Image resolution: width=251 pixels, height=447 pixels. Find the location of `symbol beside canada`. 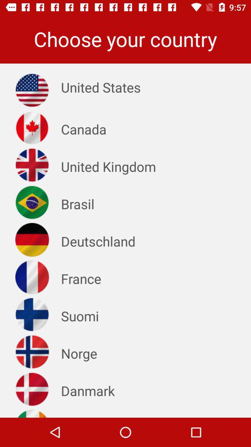

symbol beside canada is located at coordinates (32, 128).